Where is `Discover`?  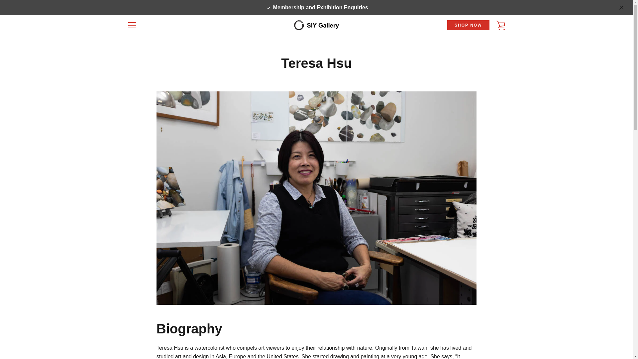
Discover is located at coordinates (439, 331).